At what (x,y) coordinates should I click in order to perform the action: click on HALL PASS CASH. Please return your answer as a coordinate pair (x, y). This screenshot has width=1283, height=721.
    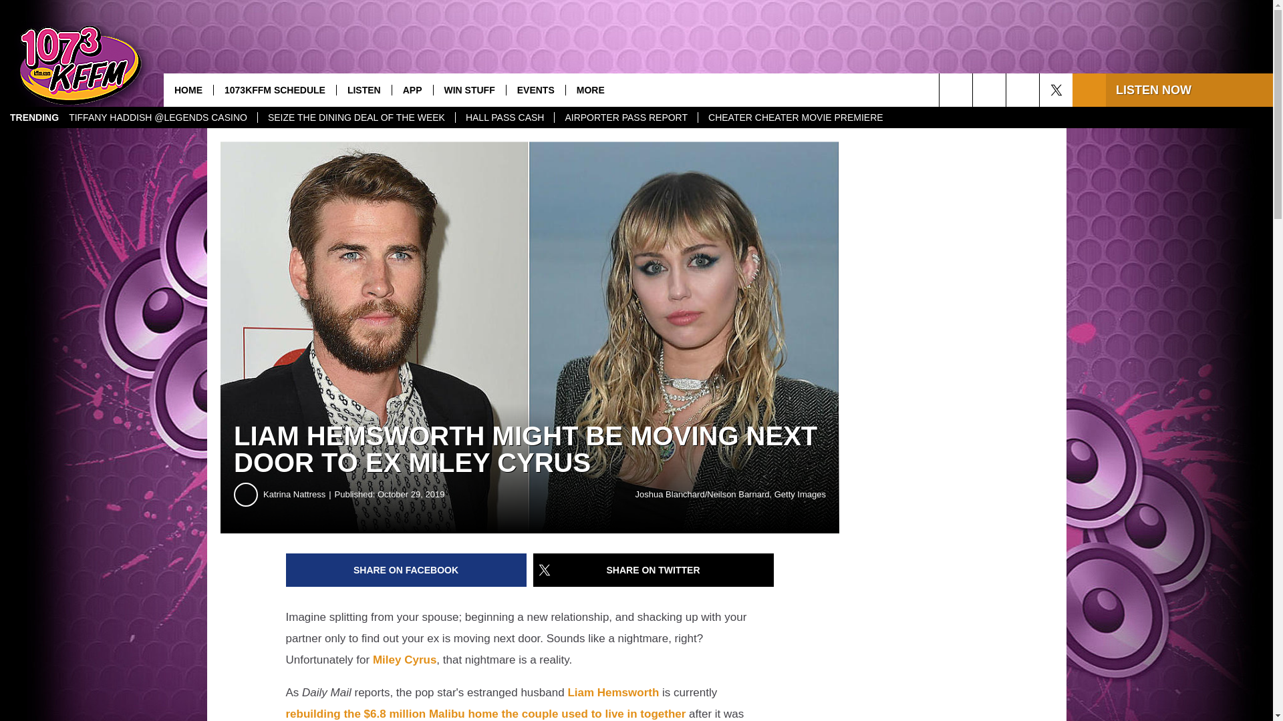
    Looking at the image, I should click on (505, 117).